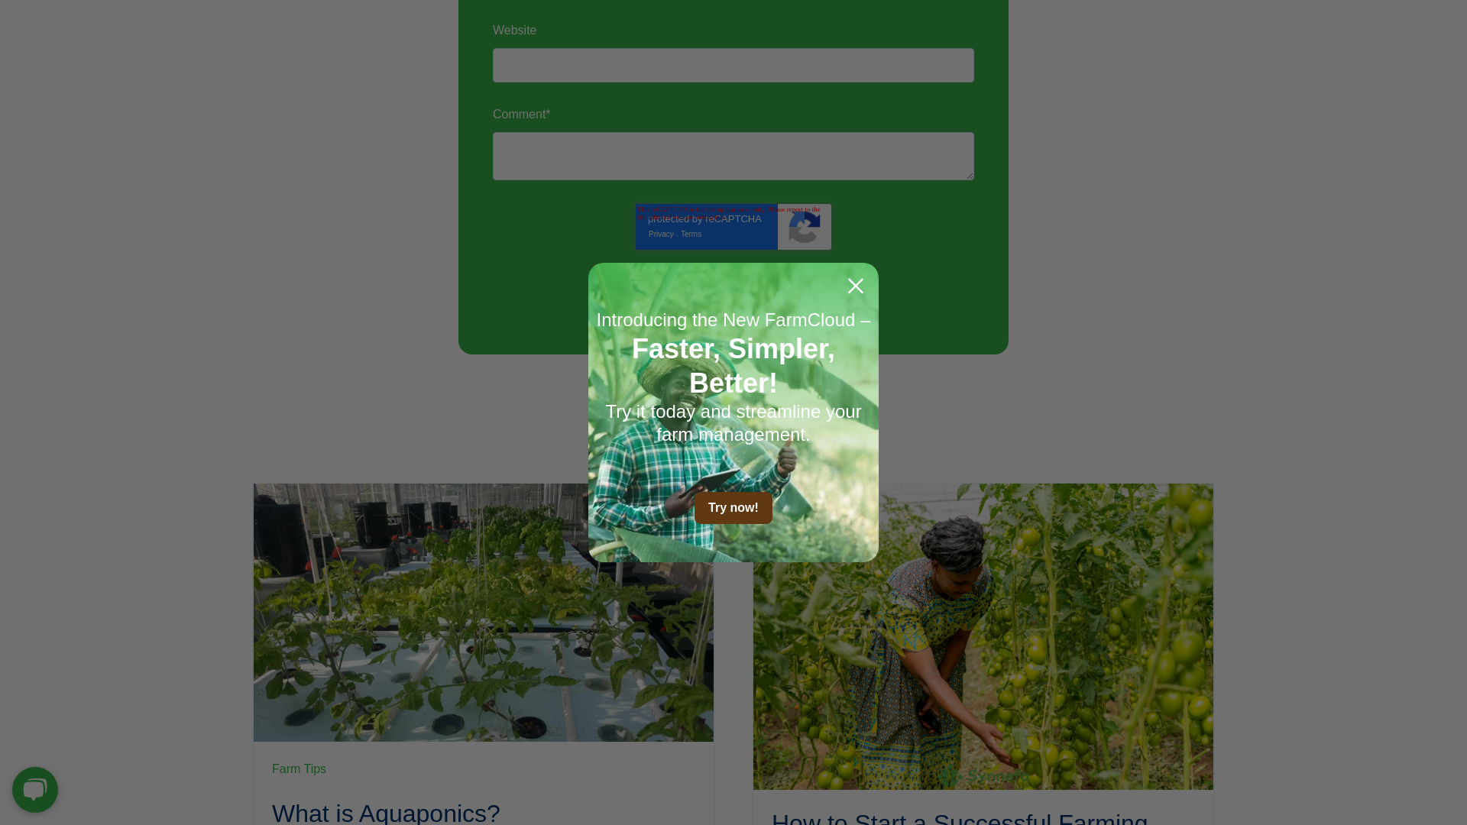 Image resolution: width=1467 pixels, height=825 pixels. What do you see at coordinates (733, 285) in the screenshot?
I see `Submit Comment` at bounding box center [733, 285].